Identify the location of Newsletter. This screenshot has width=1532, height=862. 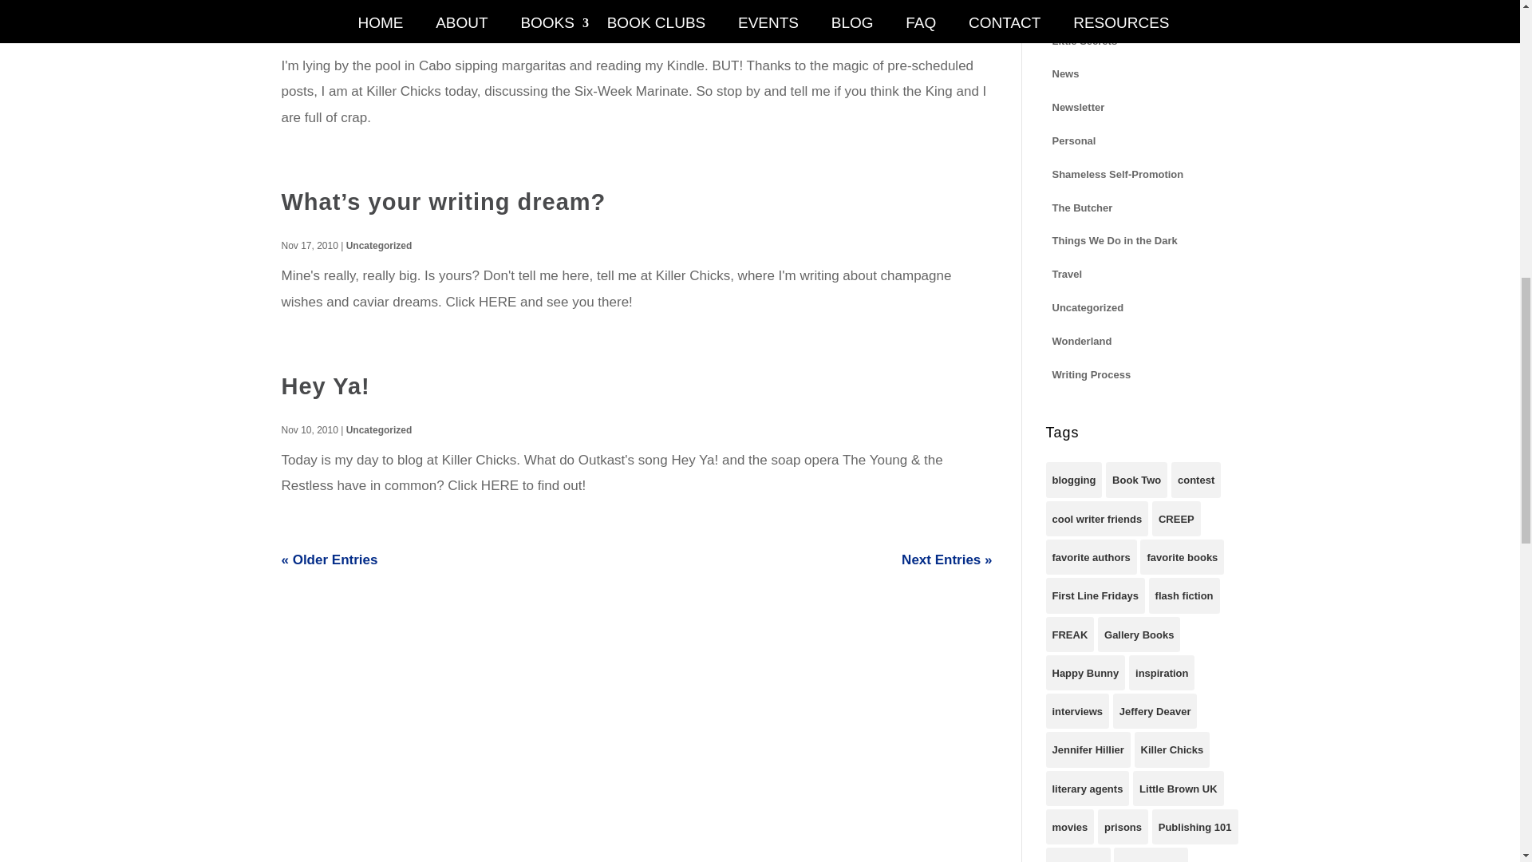
(1077, 105).